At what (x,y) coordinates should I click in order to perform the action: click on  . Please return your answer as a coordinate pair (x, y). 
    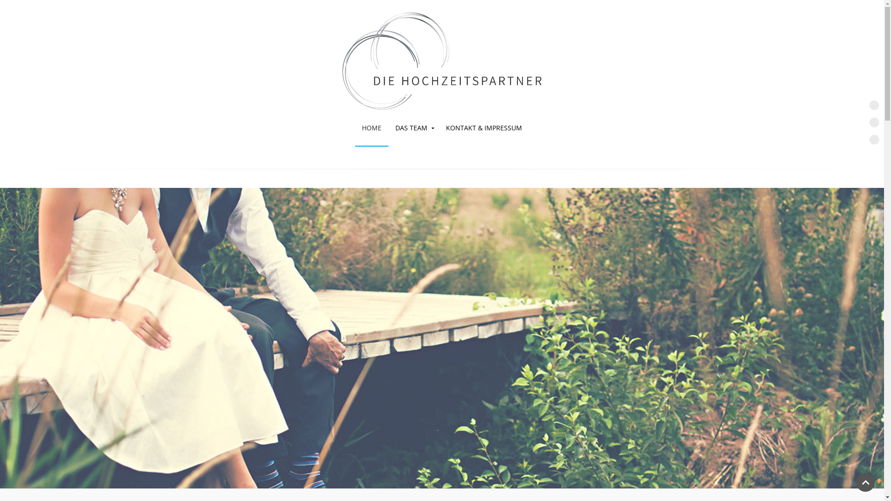
    Looking at the image, I should click on (442, 55).